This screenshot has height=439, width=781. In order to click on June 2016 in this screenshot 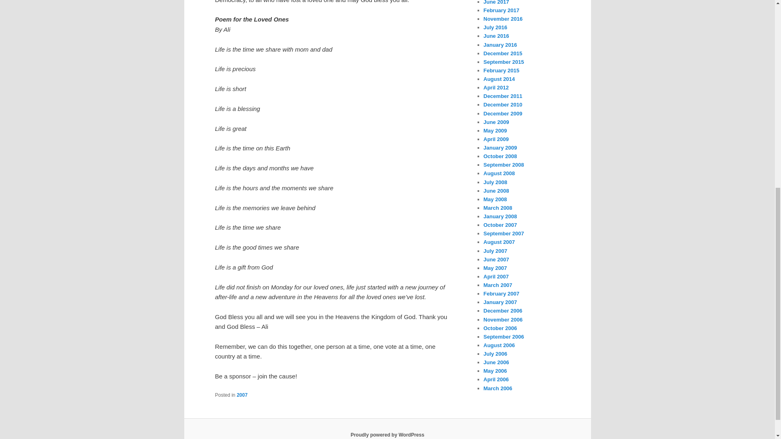, I will do `click(496, 36)`.